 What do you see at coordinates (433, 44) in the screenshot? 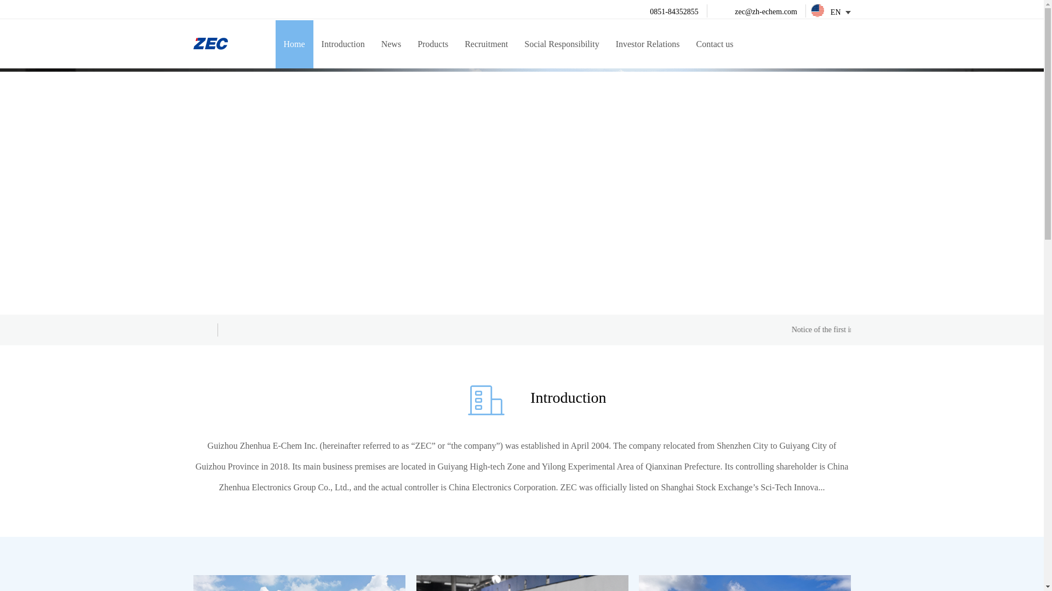
I see `Products` at bounding box center [433, 44].